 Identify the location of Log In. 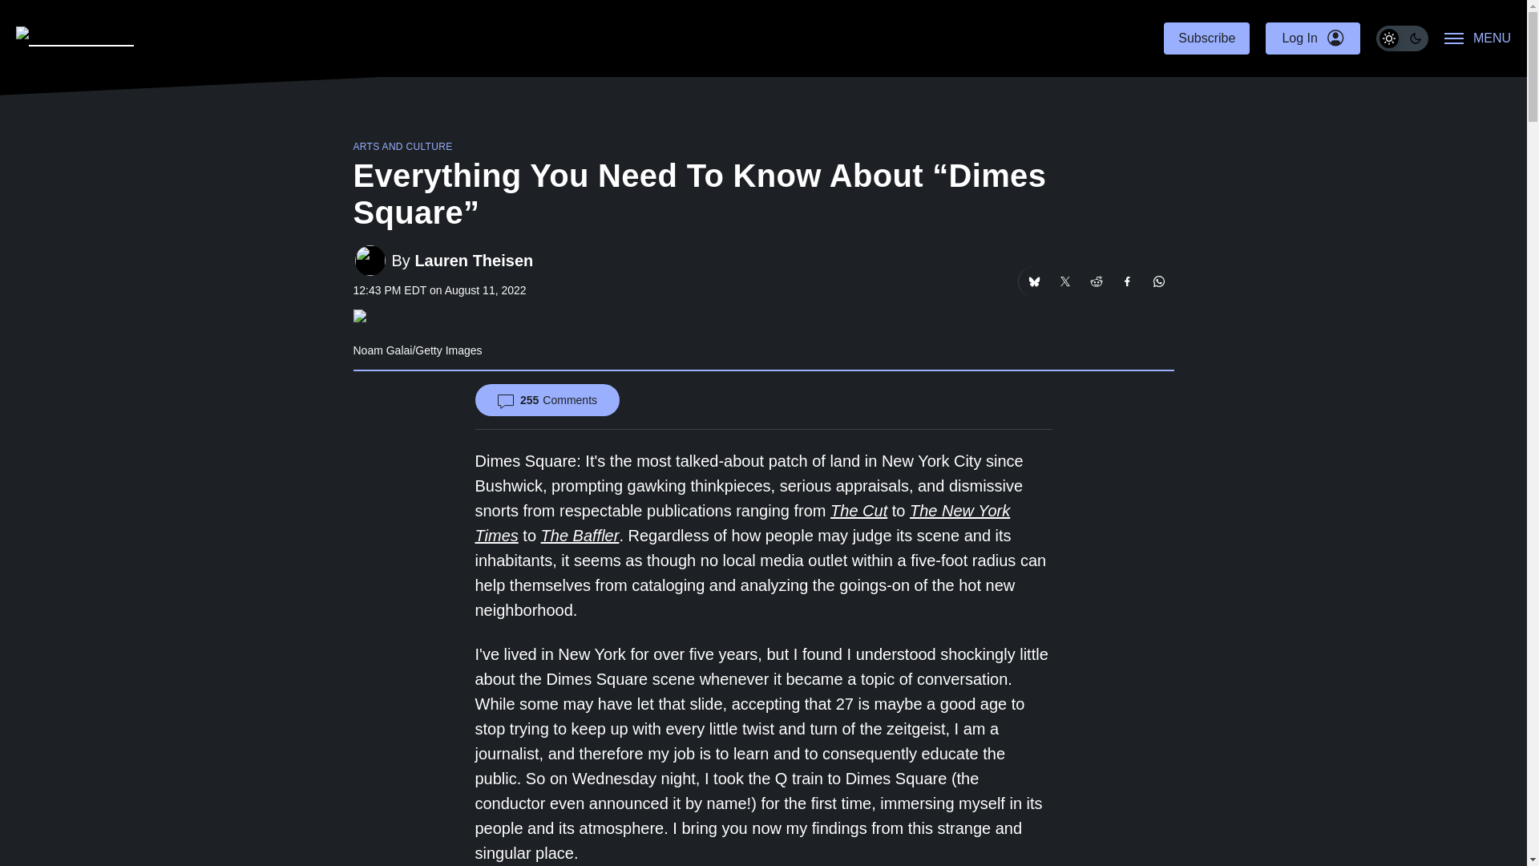
(1311, 38).